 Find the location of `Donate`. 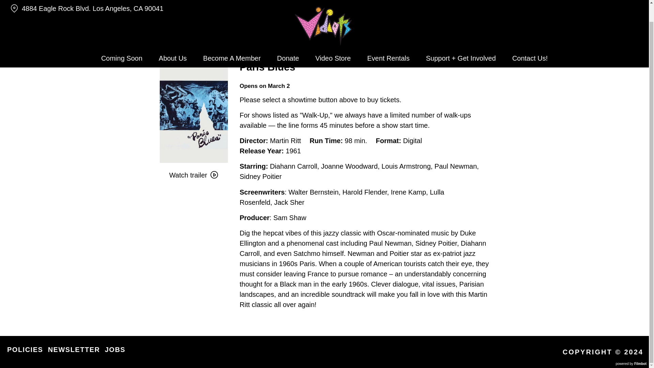

Donate is located at coordinates (288, 40).